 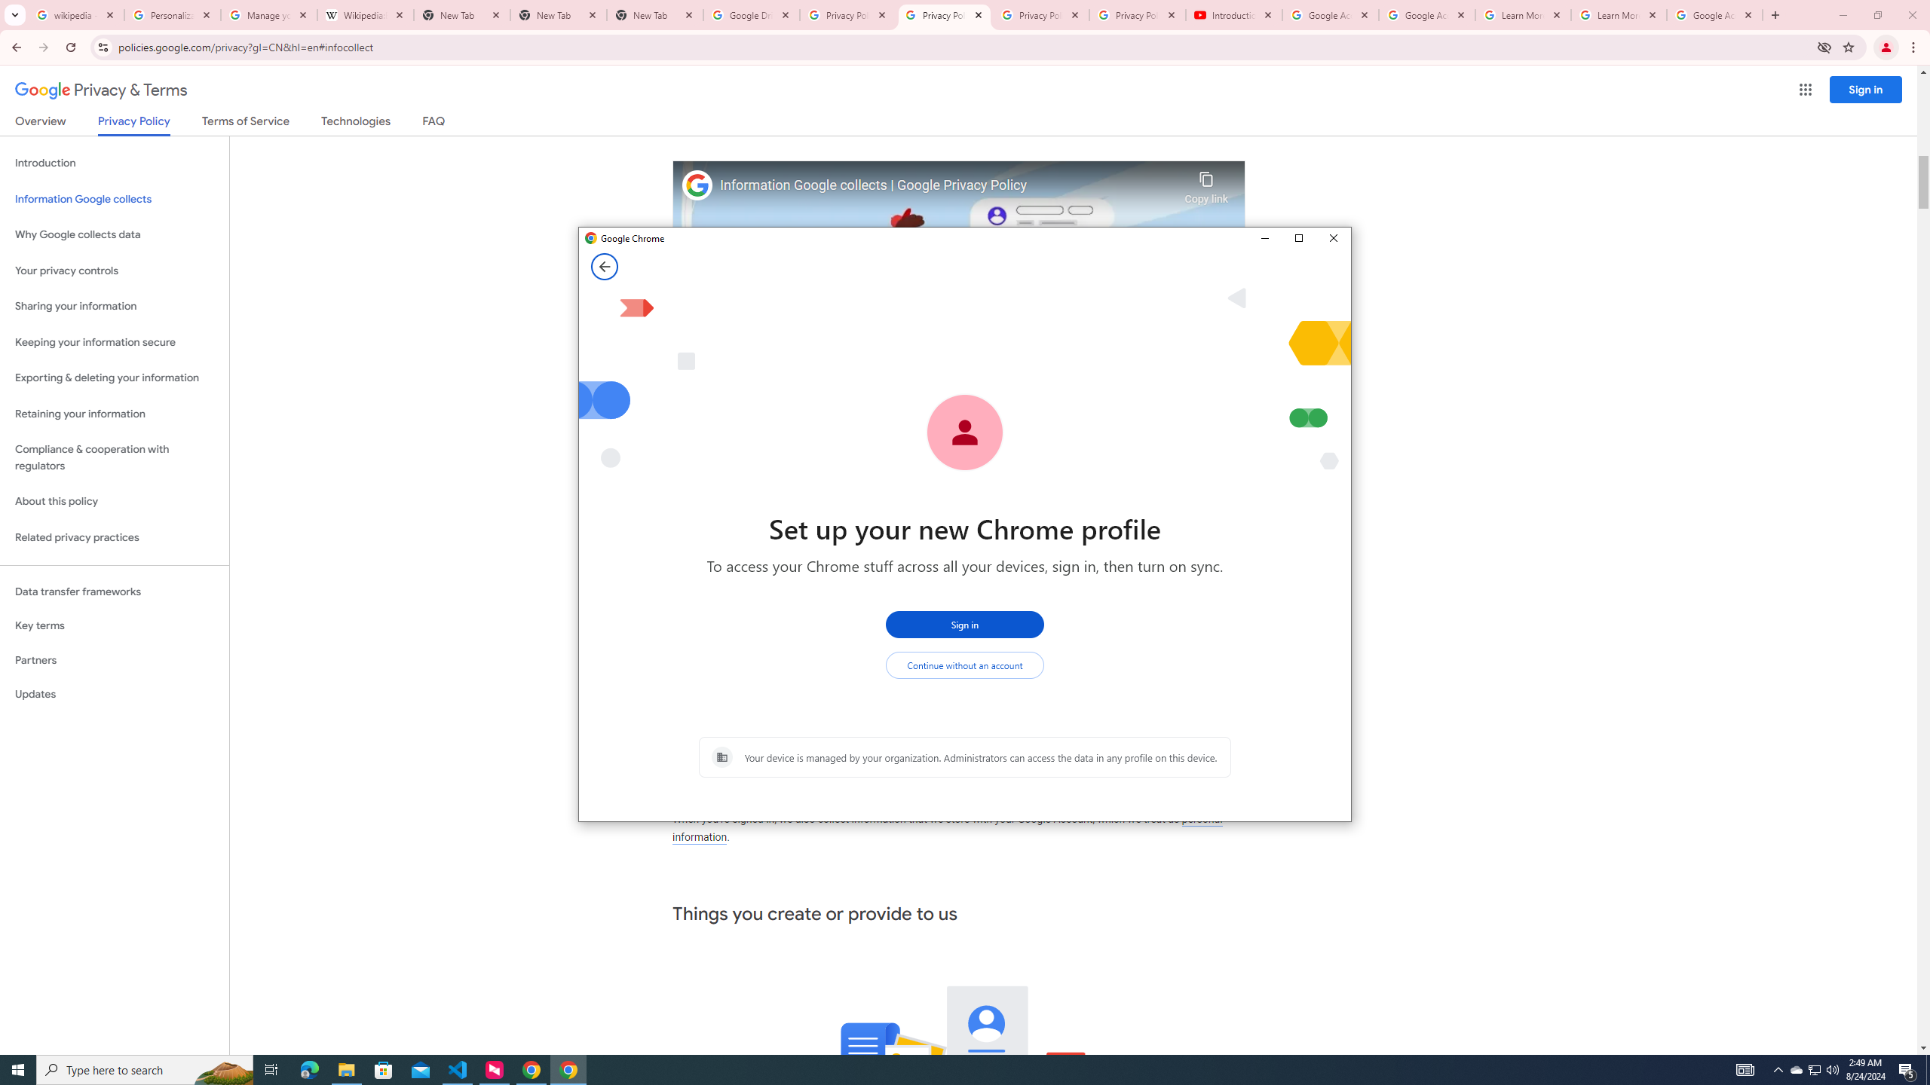 I want to click on Technologies, so click(x=356, y=124).